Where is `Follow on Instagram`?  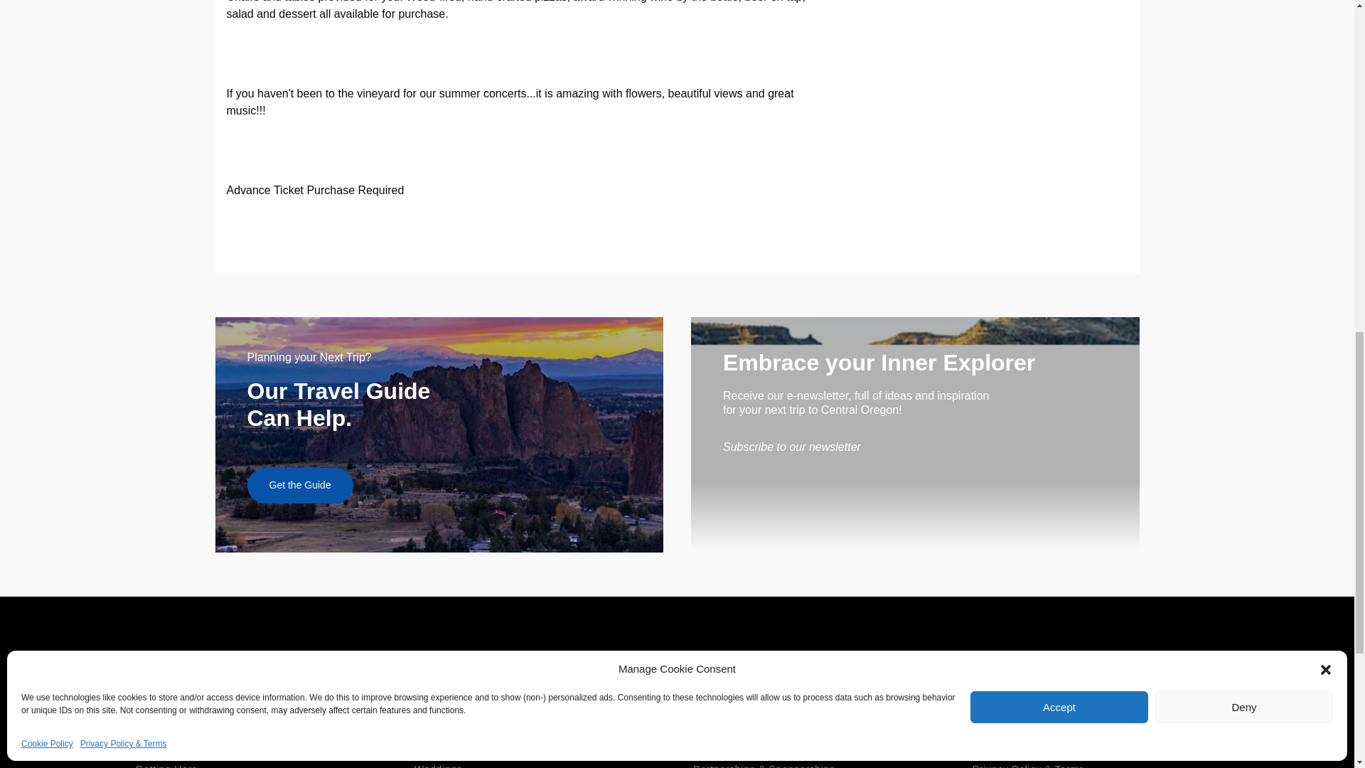
Follow on Instagram is located at coordinates (1042, 681).